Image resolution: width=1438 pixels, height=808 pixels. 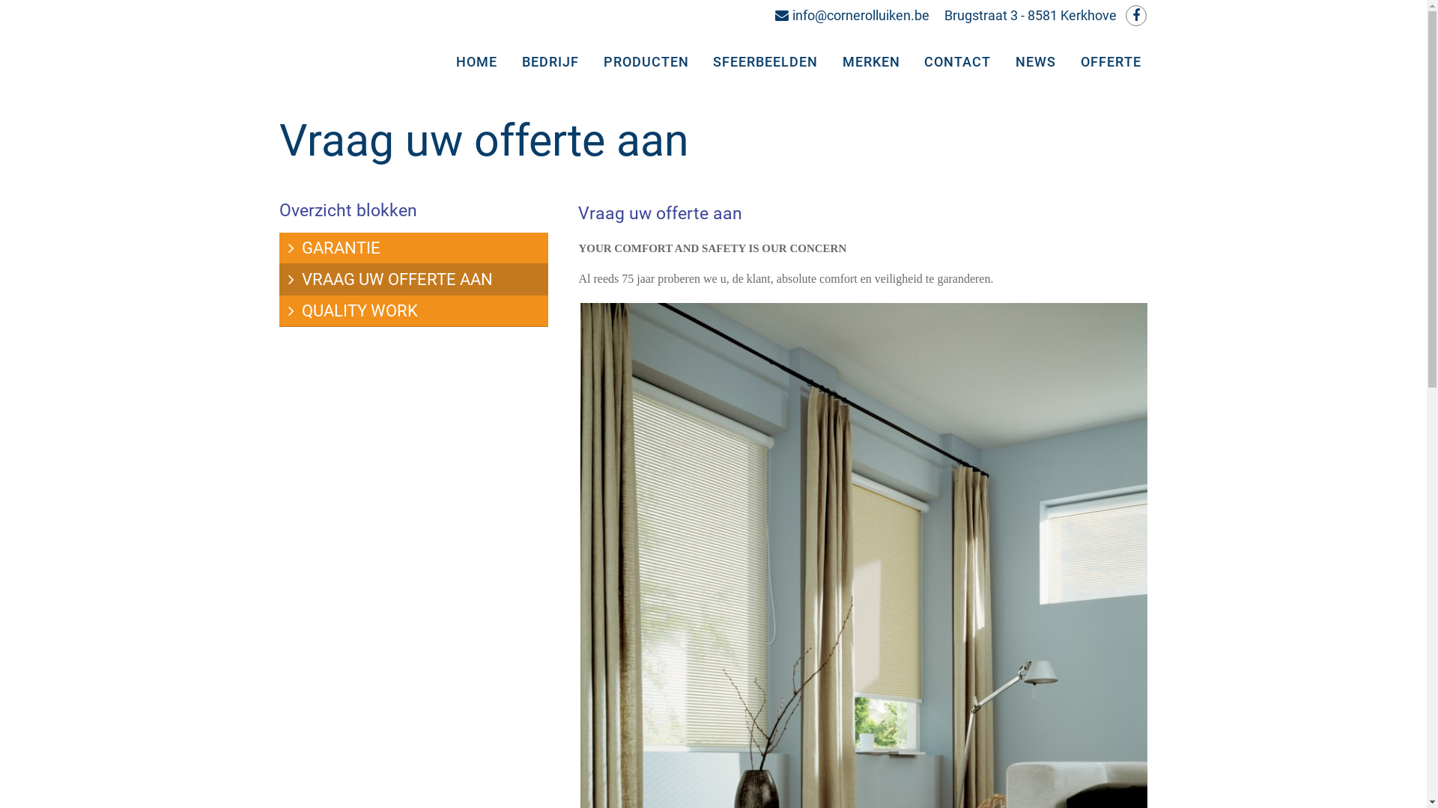 I want to click on info@cornerolluiken.be, so click(x=852, y=15).